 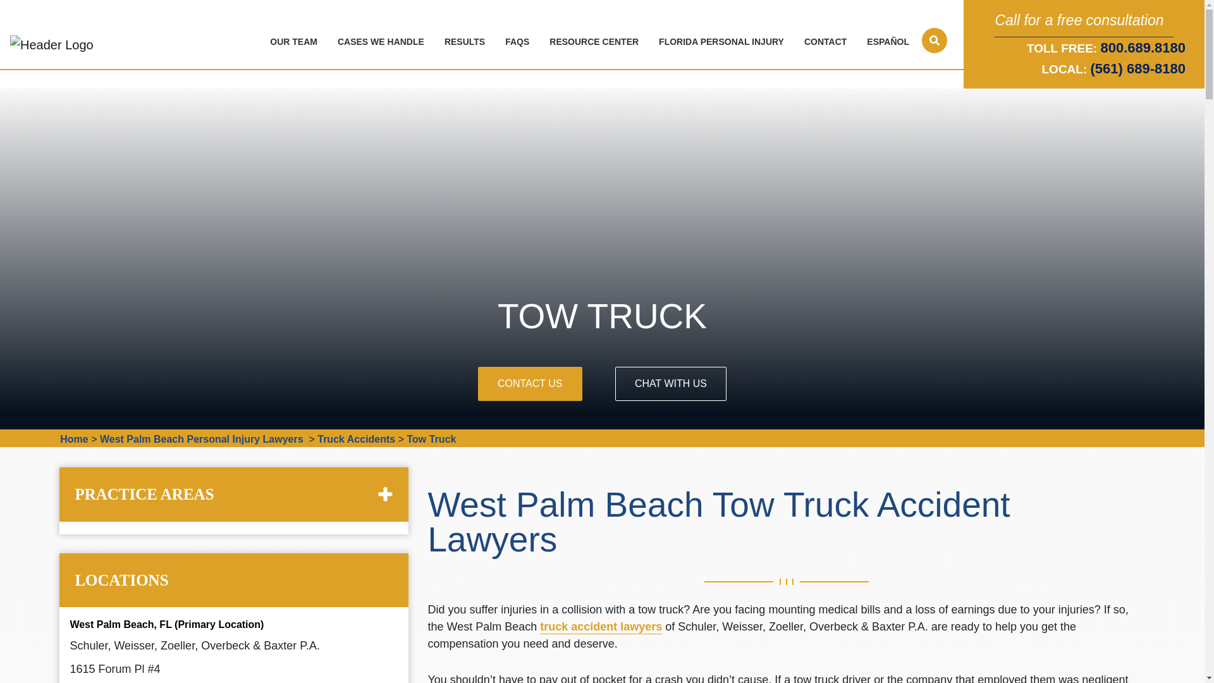 I want to click on RESULTS, so click(x=467, y=42).